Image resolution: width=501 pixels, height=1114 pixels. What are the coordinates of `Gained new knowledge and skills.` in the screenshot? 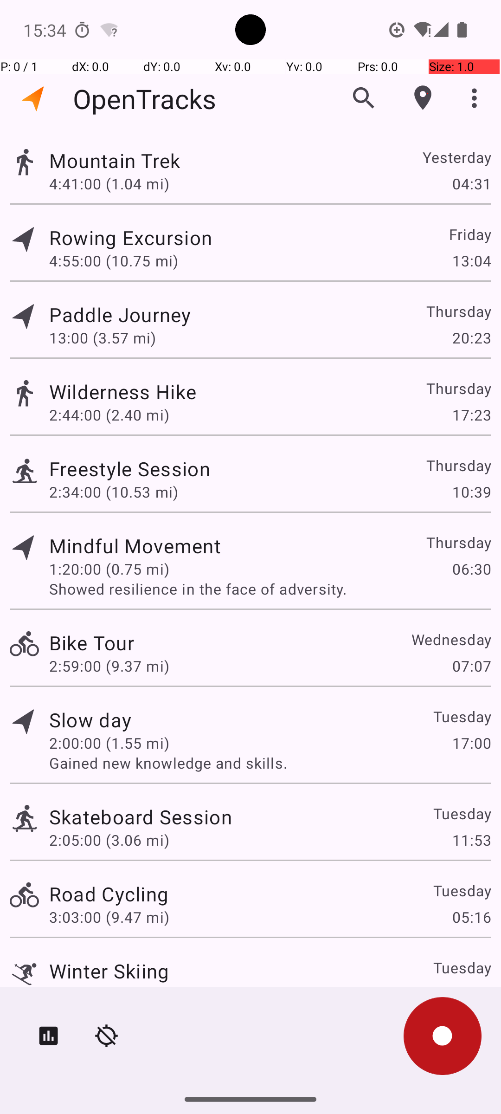 It's located at (270, 763).